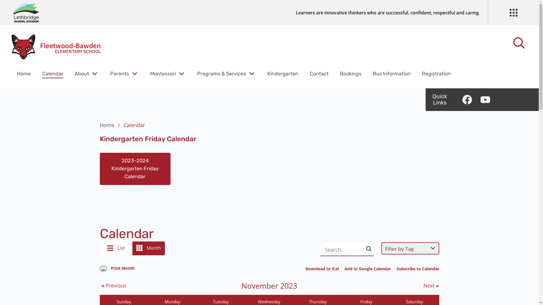  What do you see at coordinates (113, 286) in the screenshot?
I see `Previous` at bounding box center [113, 286].